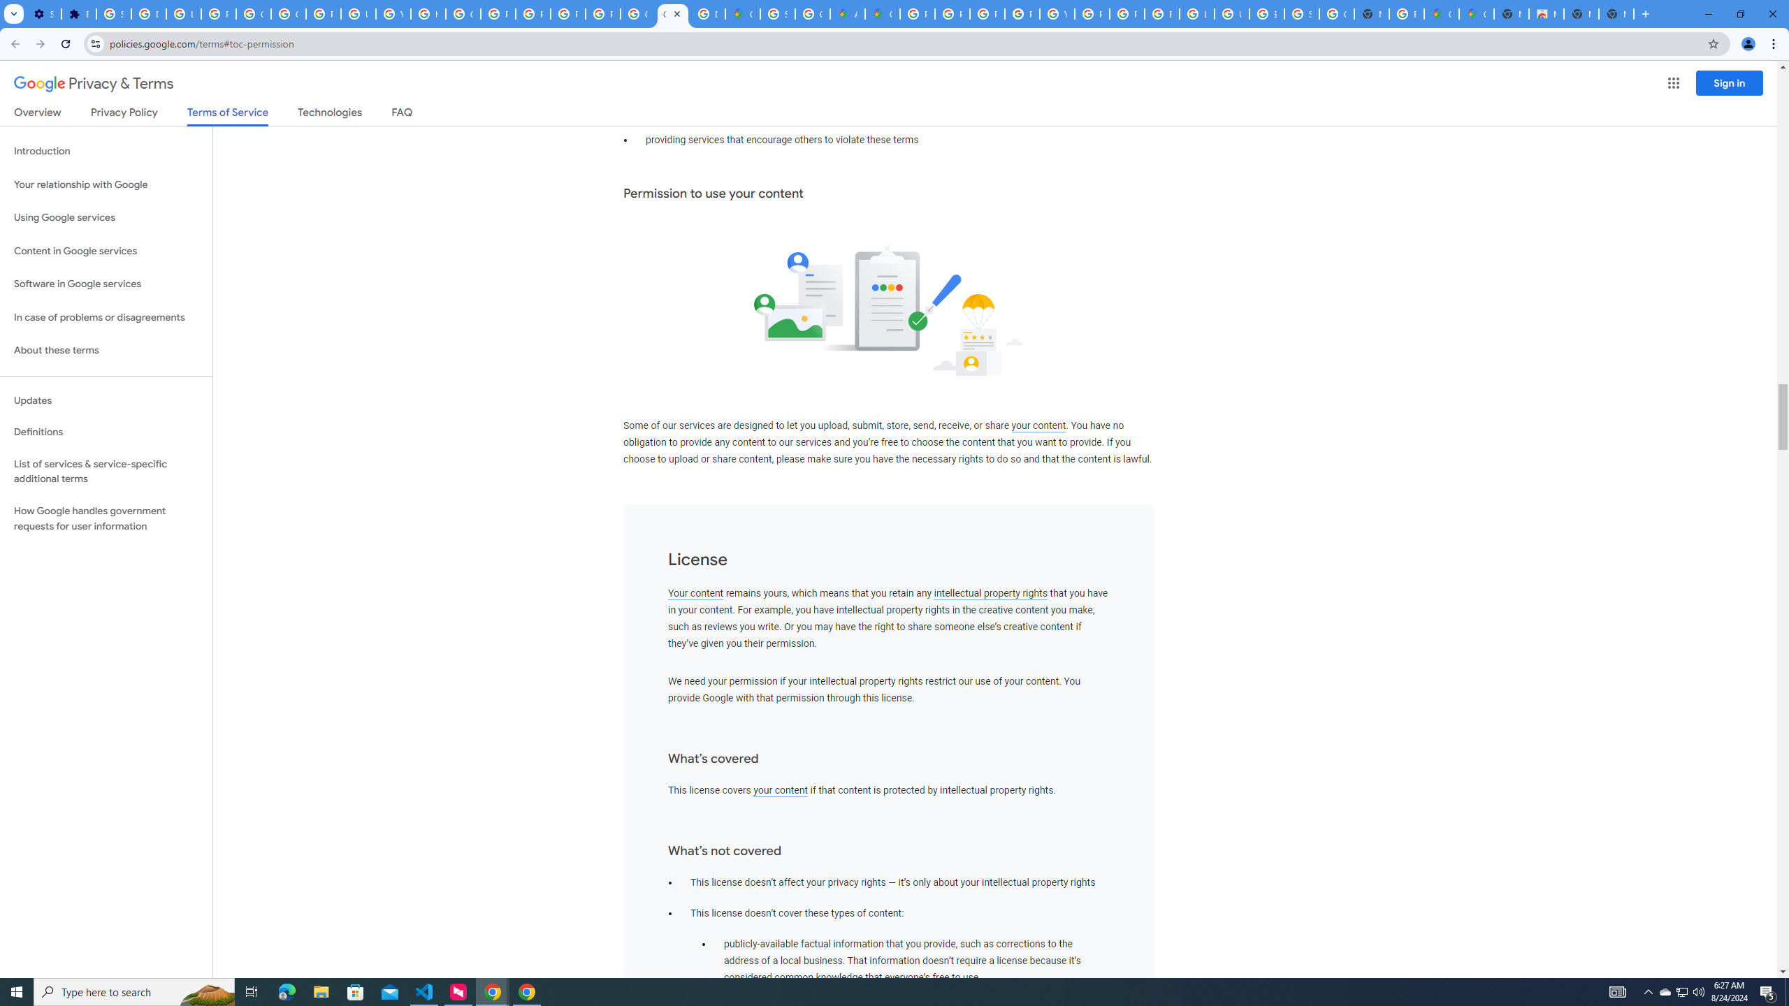 The image size is (1789, 1006). I want to click on System, so click(8, 7).